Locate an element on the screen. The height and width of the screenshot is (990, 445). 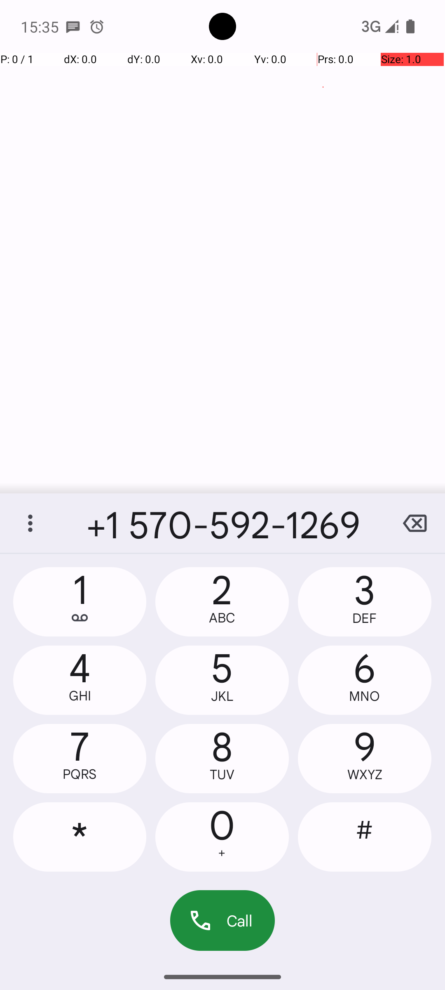
+1 570-592-1269 is located at coordinates (222, 523).